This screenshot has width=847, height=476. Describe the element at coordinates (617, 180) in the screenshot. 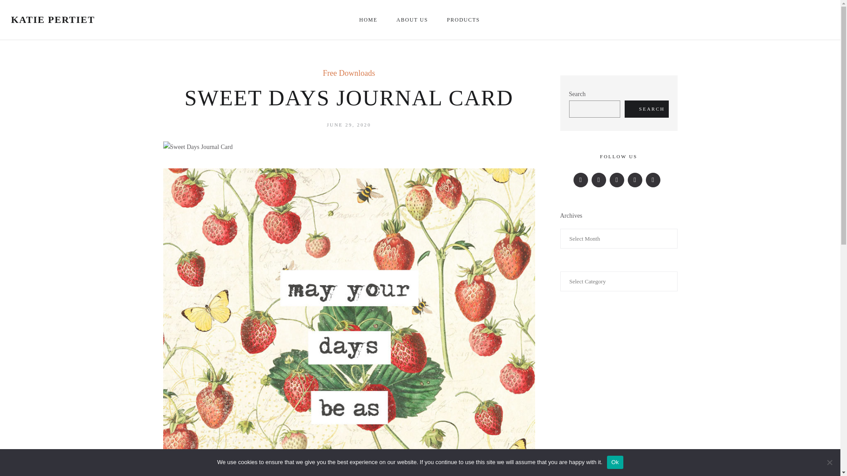

I see `Instagram` at that location.